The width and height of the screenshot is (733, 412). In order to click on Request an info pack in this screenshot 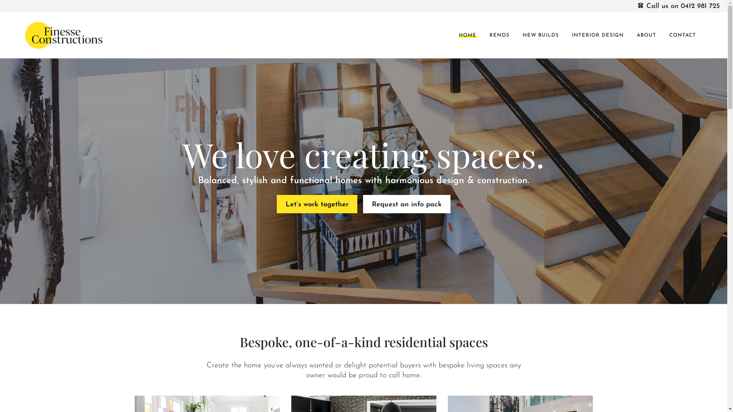, I will do `click(407, 204)`.